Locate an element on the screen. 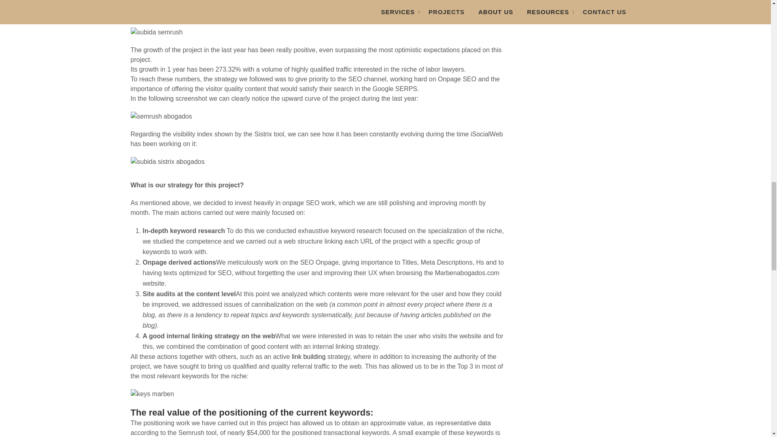 This screenshot has height=437, width=777. link building is located at coordinates (308, 356).